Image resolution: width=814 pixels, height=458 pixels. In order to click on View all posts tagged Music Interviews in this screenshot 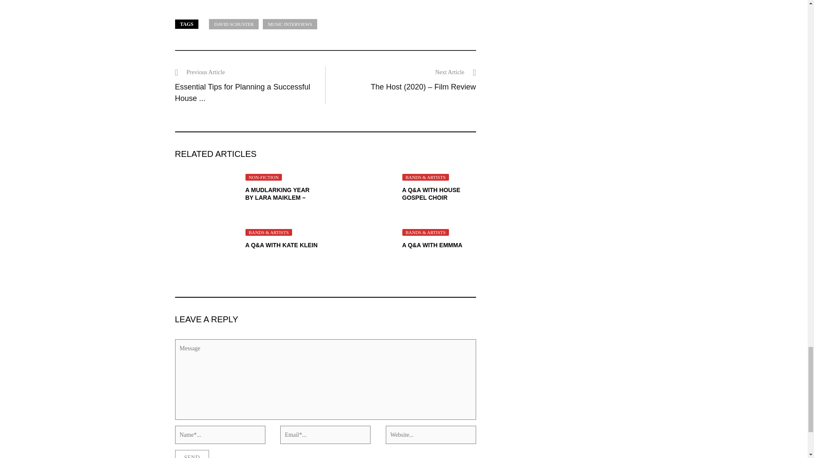, I will do `click(290, 25)`.